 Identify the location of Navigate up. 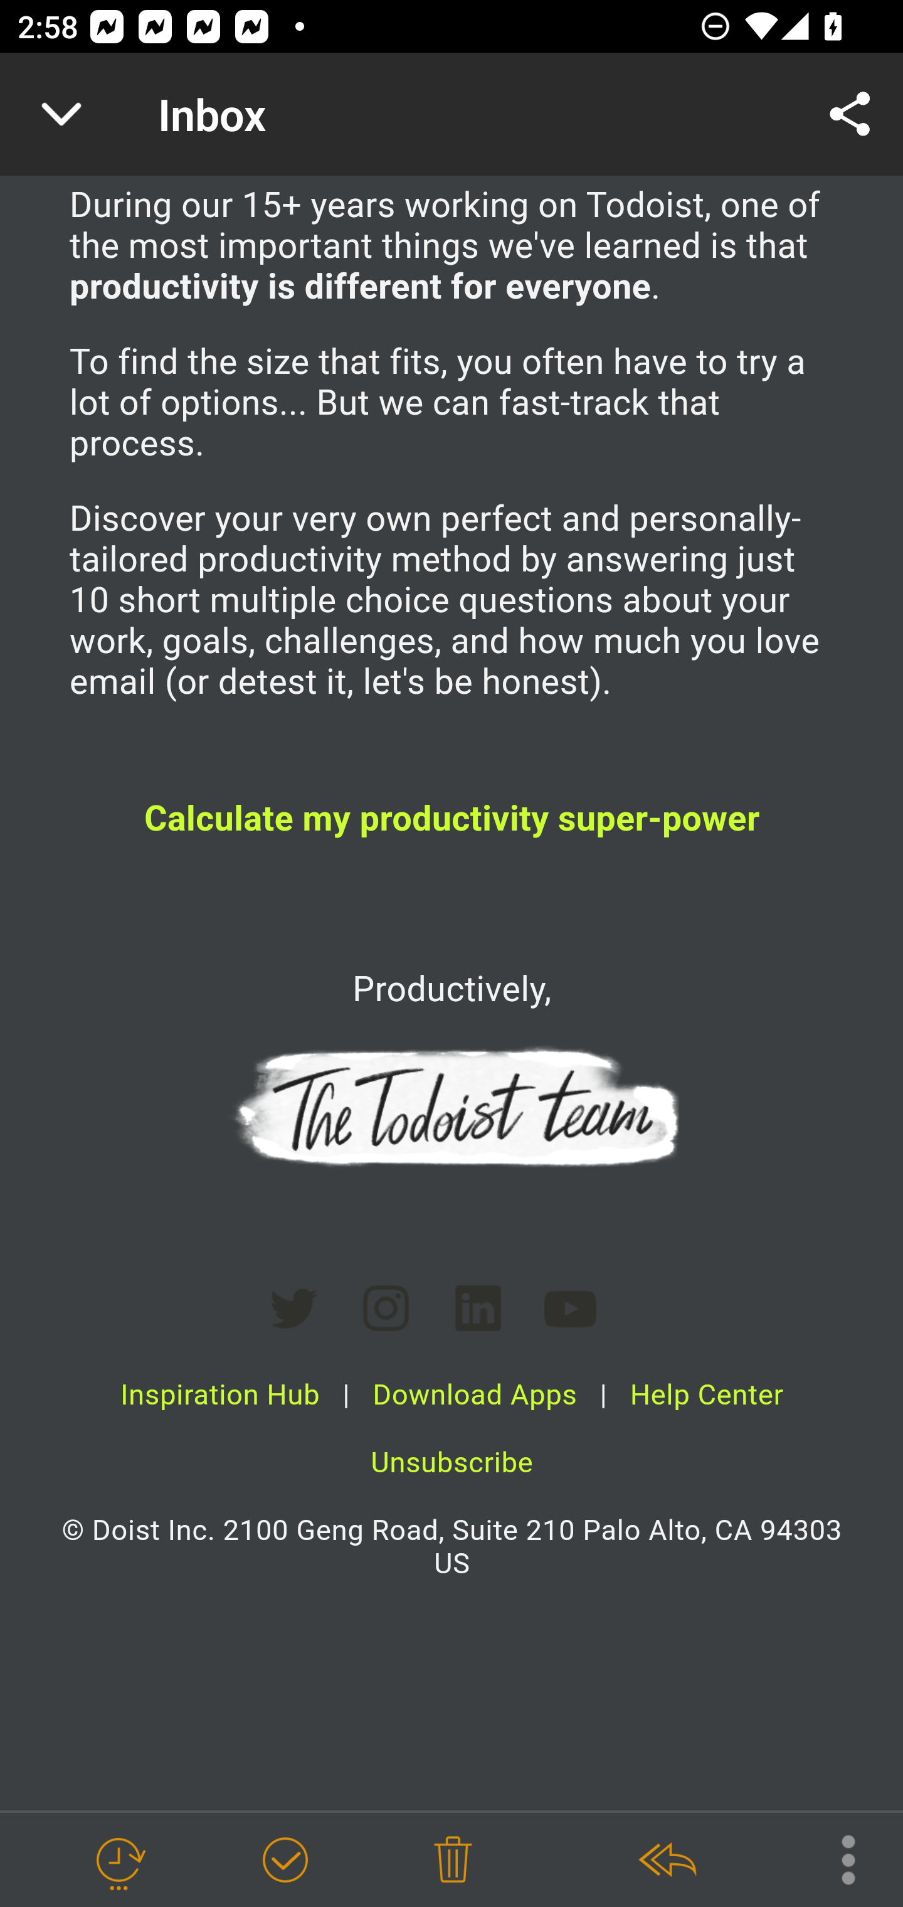
(61, 114).